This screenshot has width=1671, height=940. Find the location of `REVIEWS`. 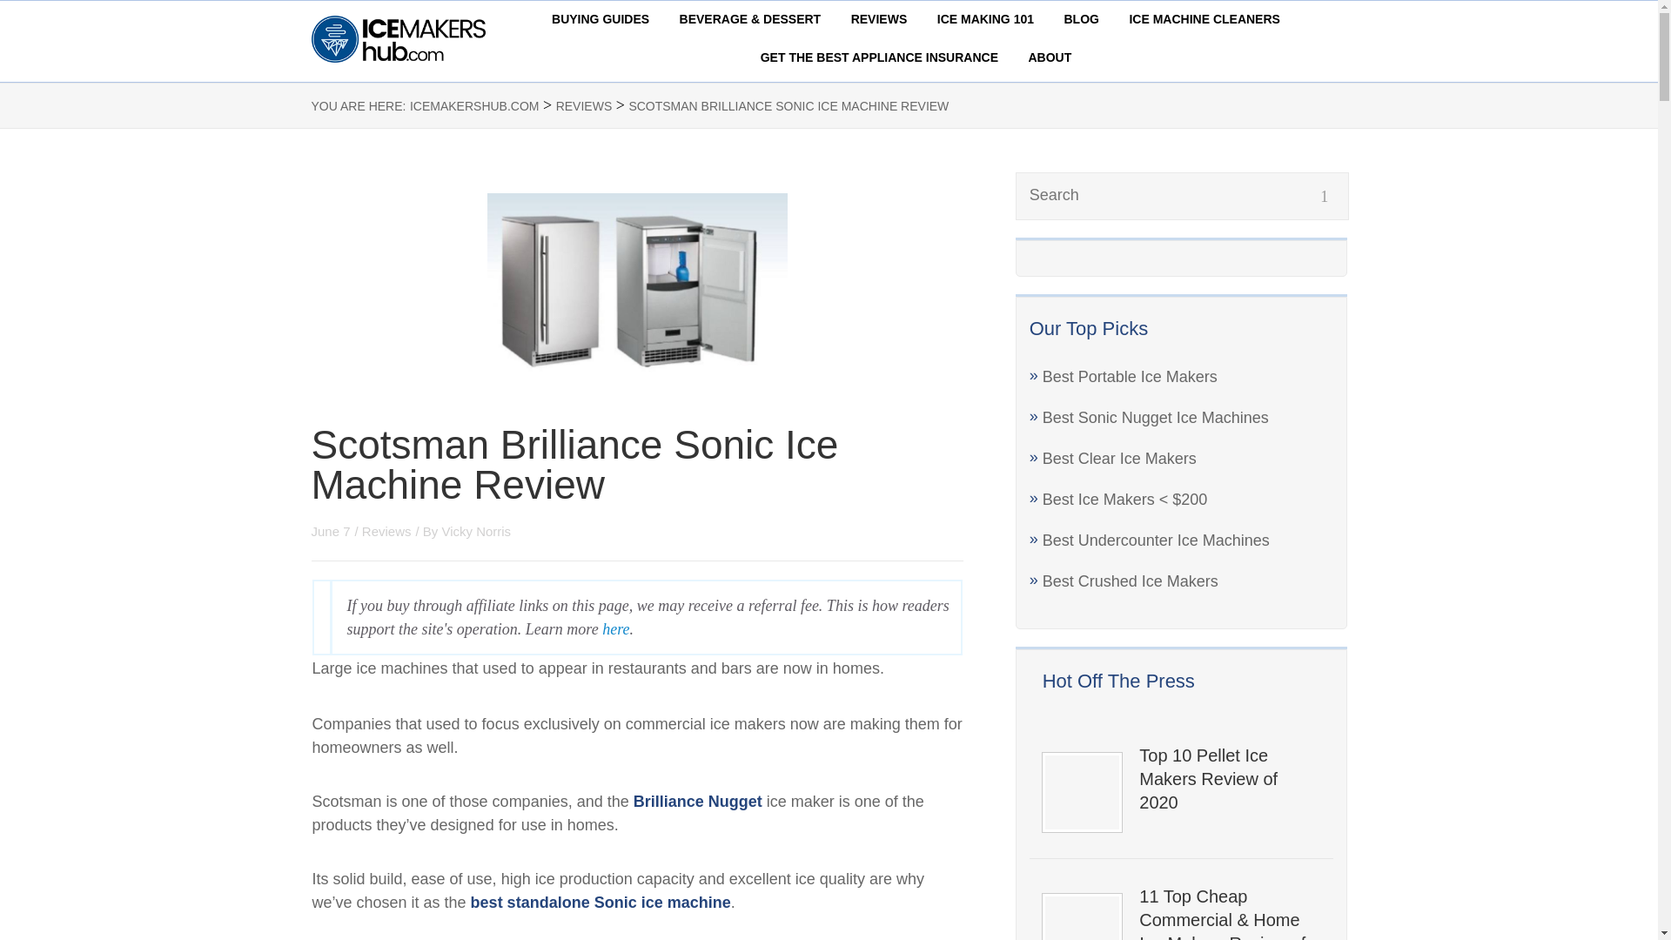

REVIEWS is located at coordinates (879, 19).